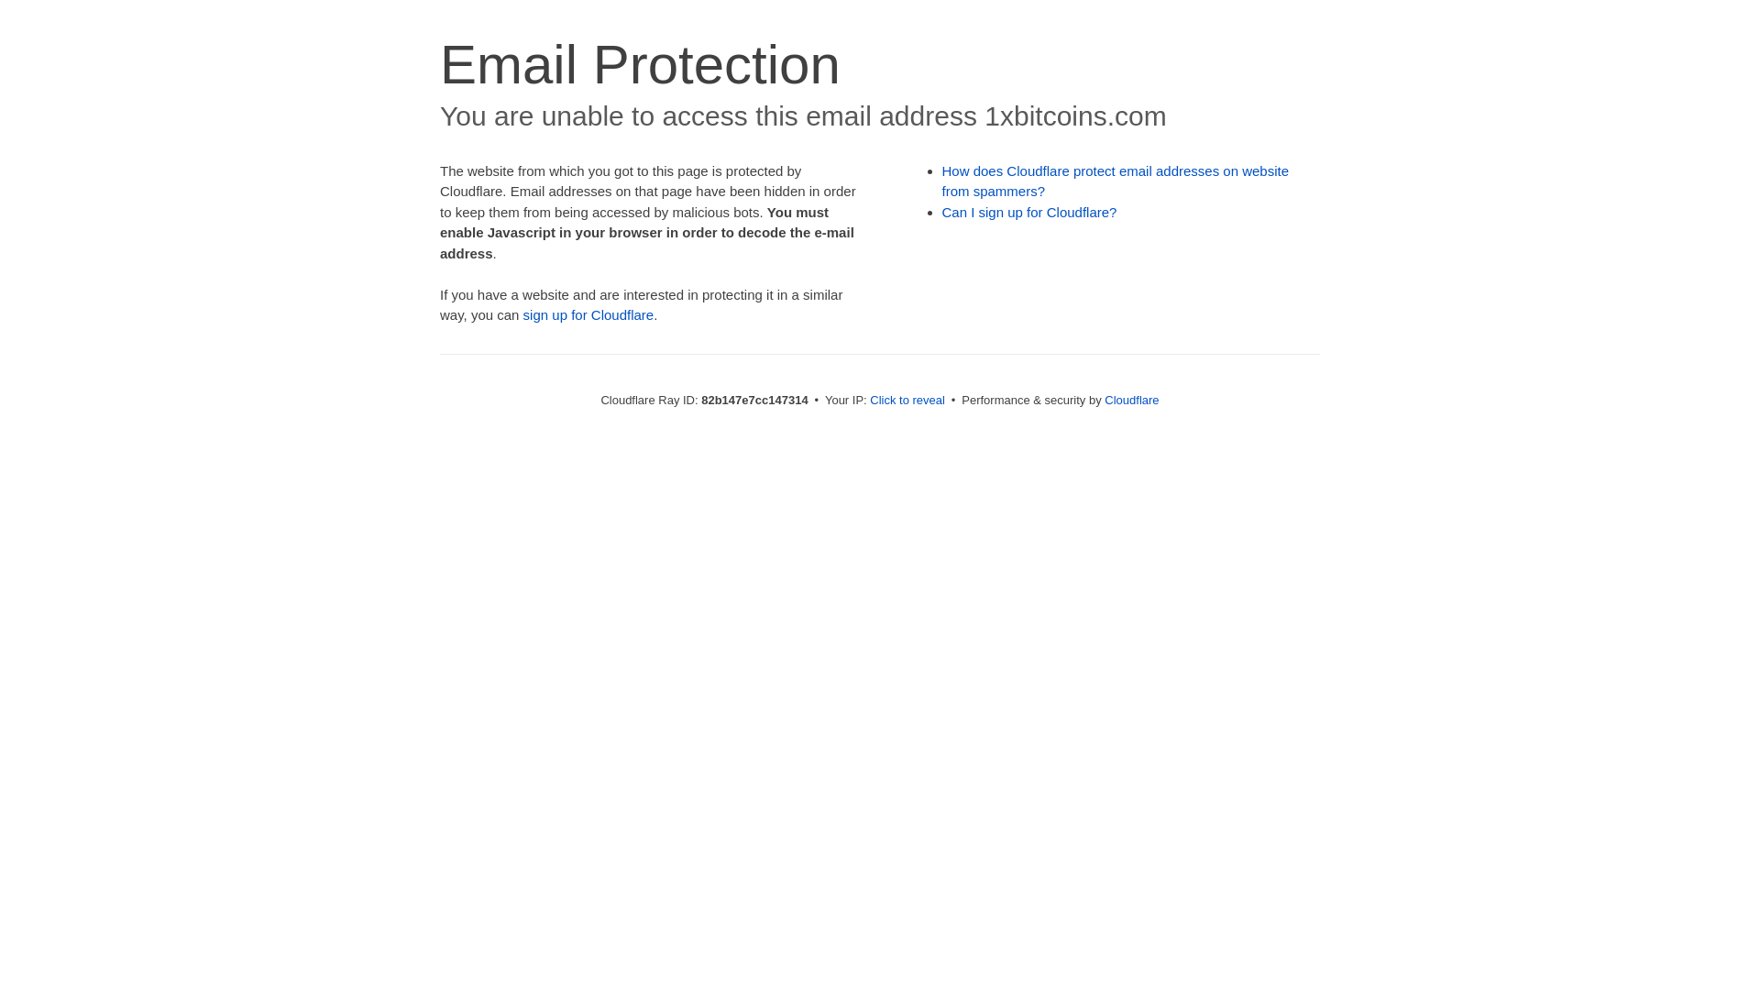 The image size is (1760, 990). I want to click on Cloudflare, so click(1131, 400).